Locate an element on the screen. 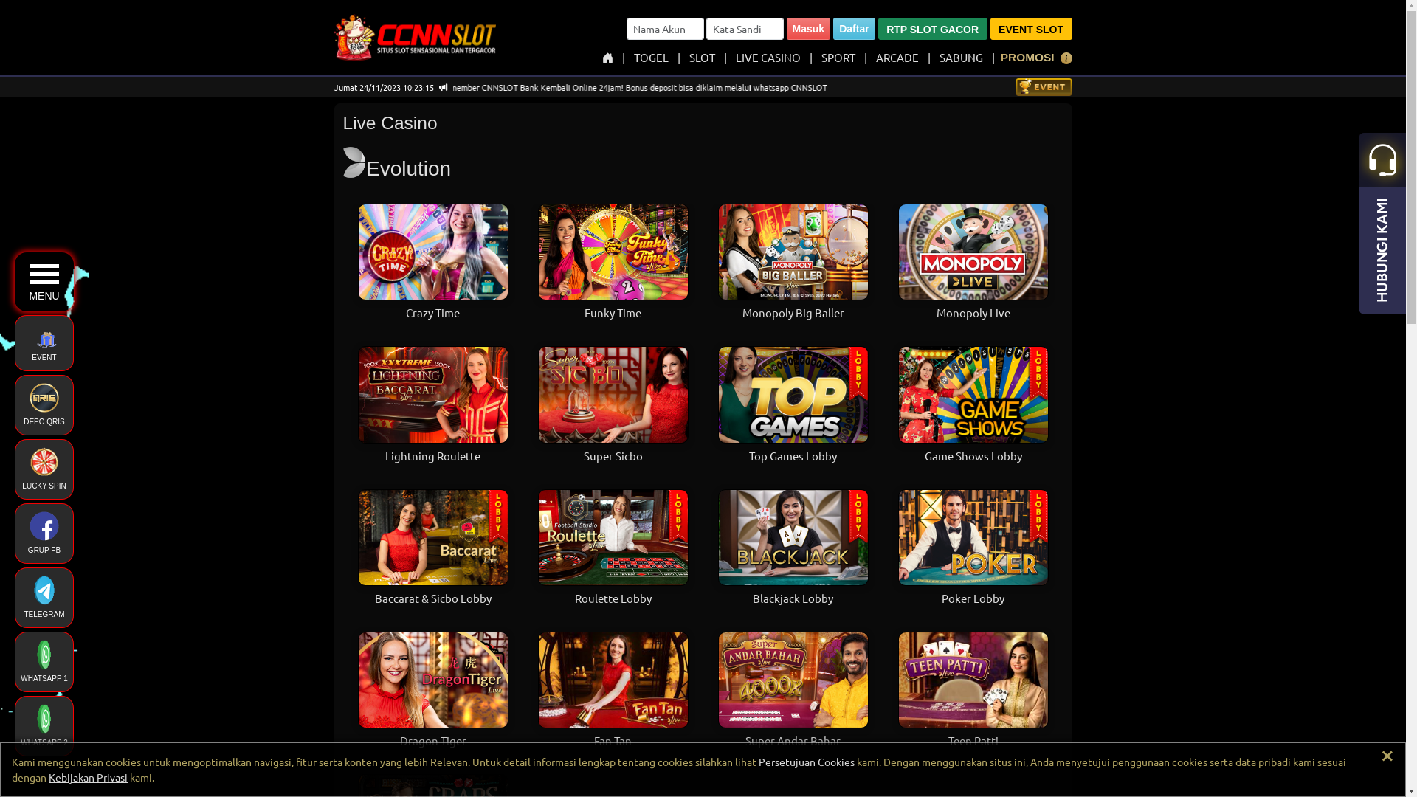 Image resolution: width=1417 pixels, height=797 pixels. PROMOSI is located at coordinates (1027, 58).